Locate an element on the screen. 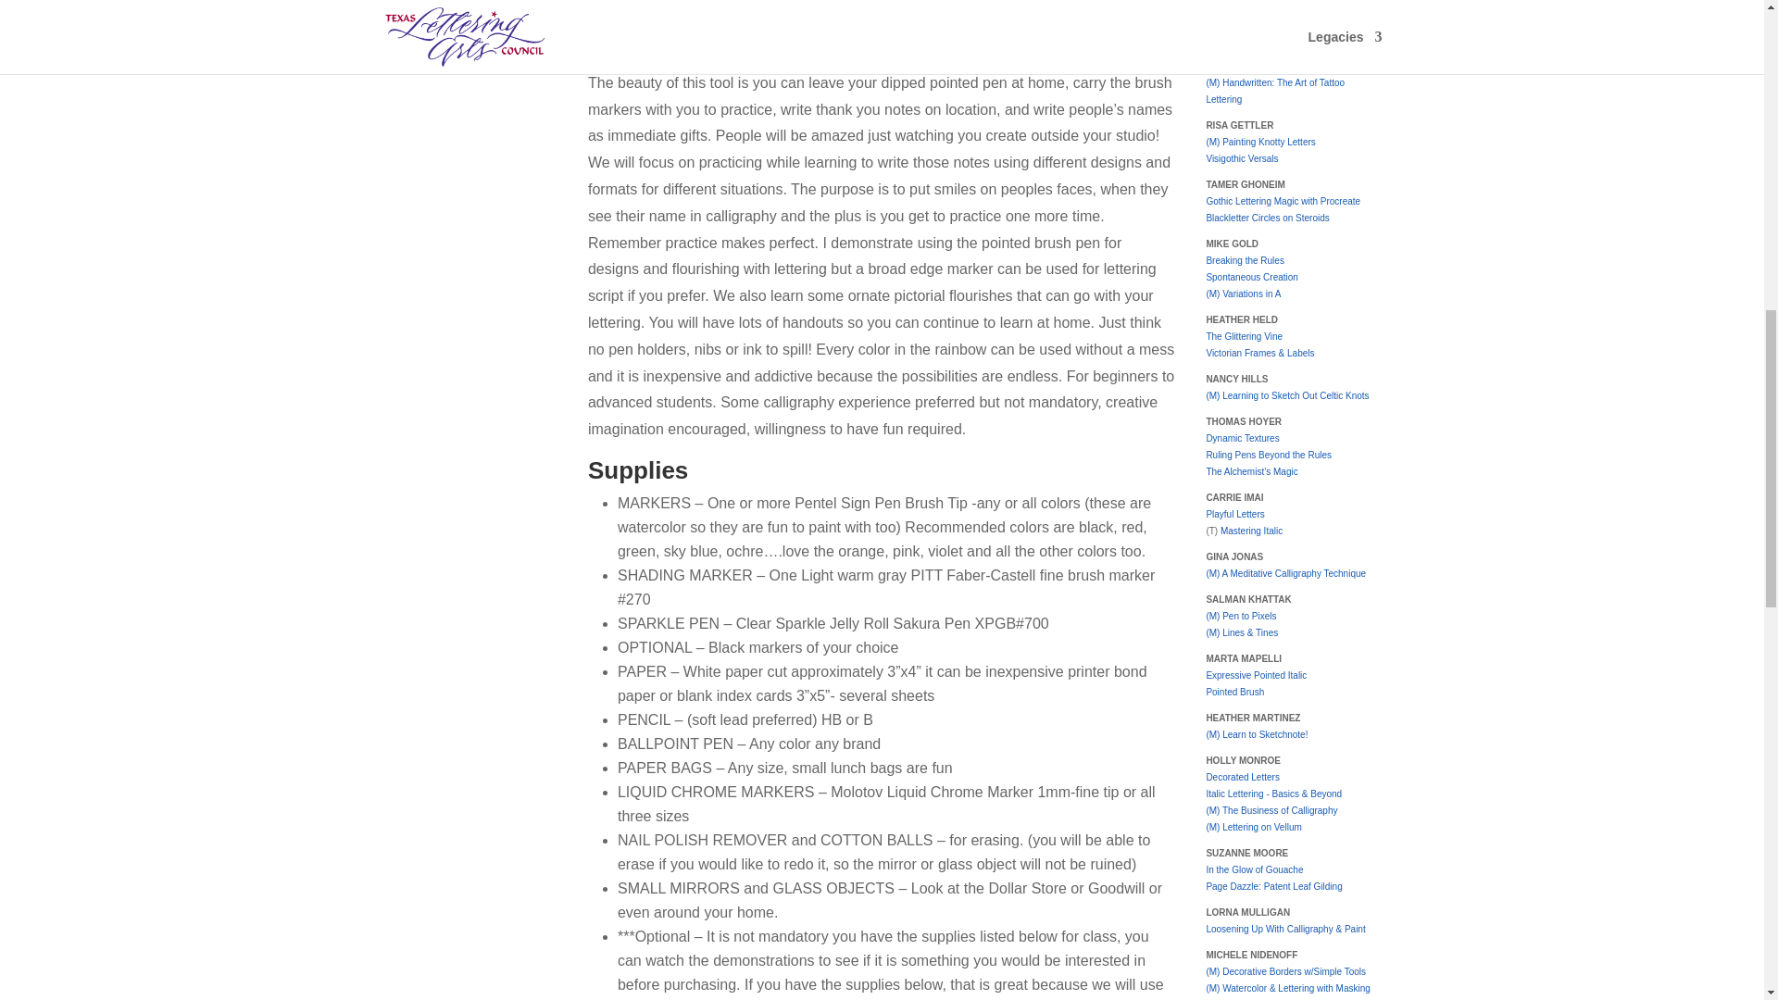 The image size is (1778, 1000). MINI-CLASS - Handwritten: The Art of Tattoo Lettering is located at coordinates (1274, 91).